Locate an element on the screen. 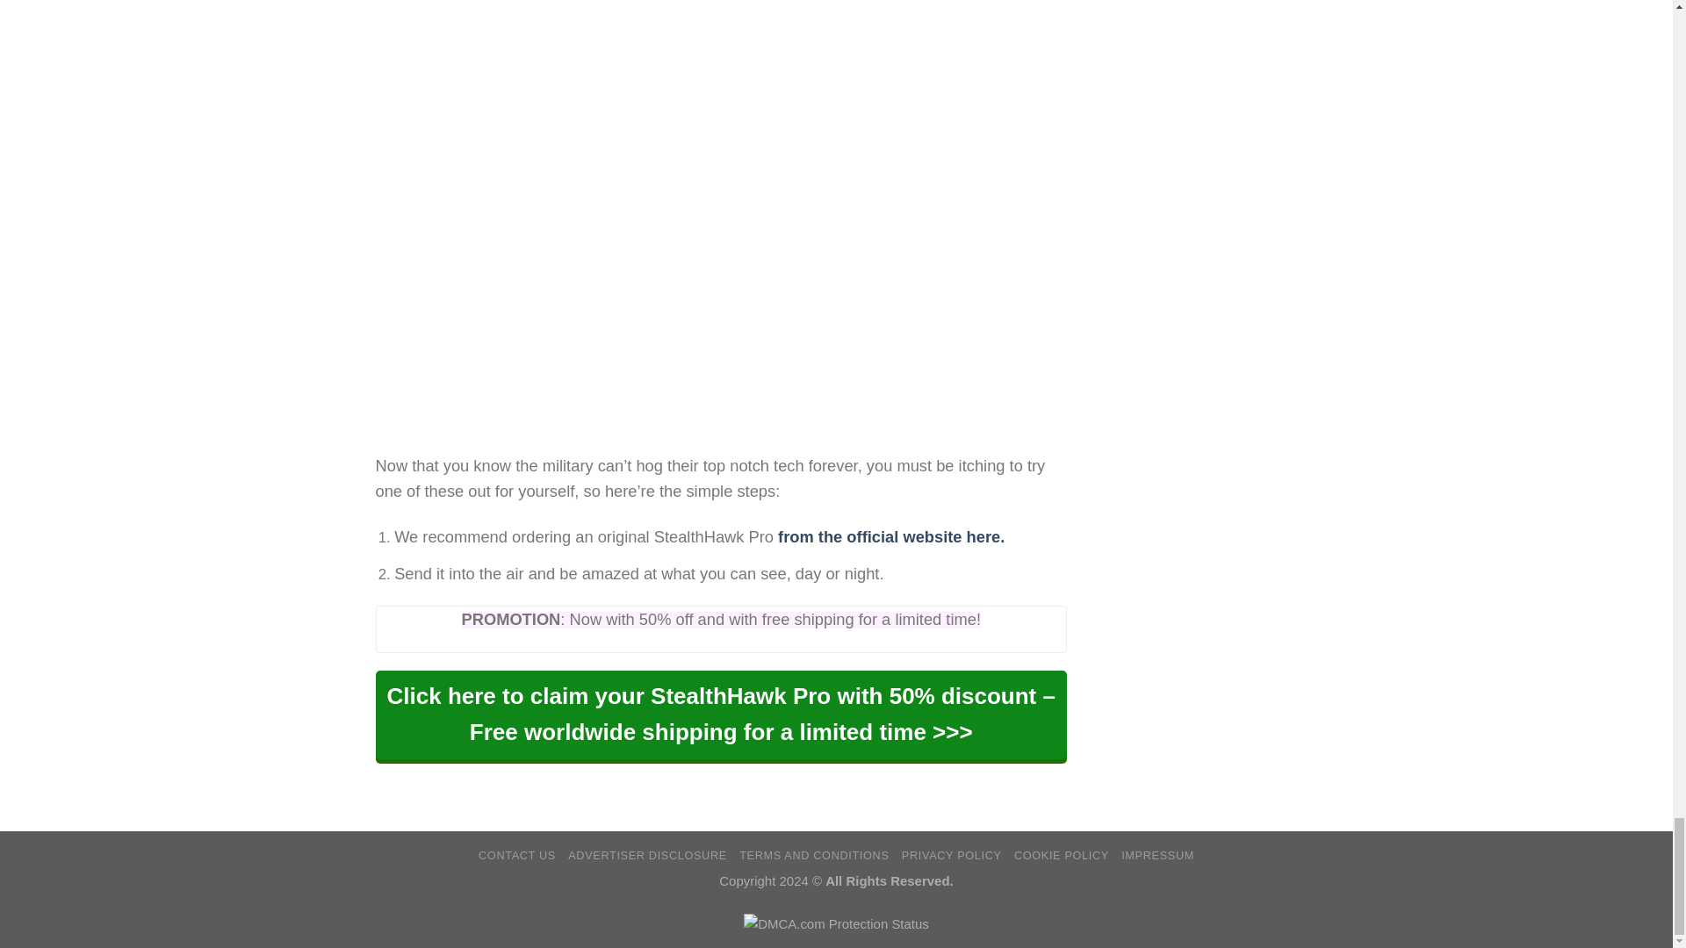  COOKIE POLICY is located at coordinates (1062, 855).